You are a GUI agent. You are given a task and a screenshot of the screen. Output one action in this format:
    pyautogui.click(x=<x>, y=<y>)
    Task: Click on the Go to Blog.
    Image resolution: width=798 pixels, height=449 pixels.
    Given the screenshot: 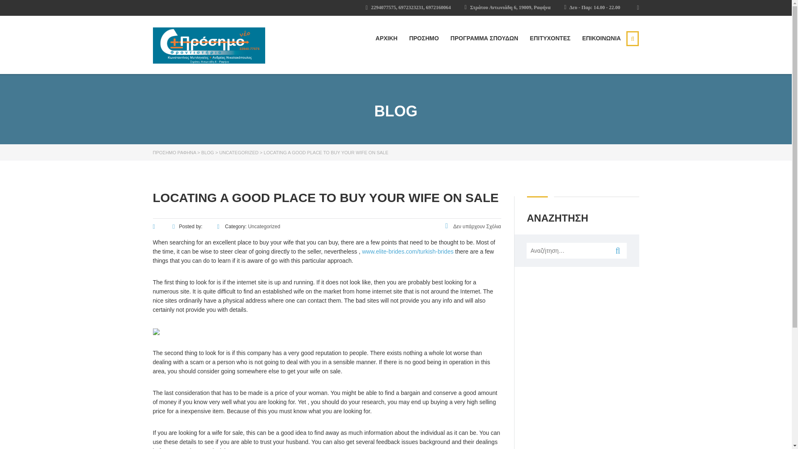 What is the action you would take?
    pyautogui.click(x=207, y=152)
    